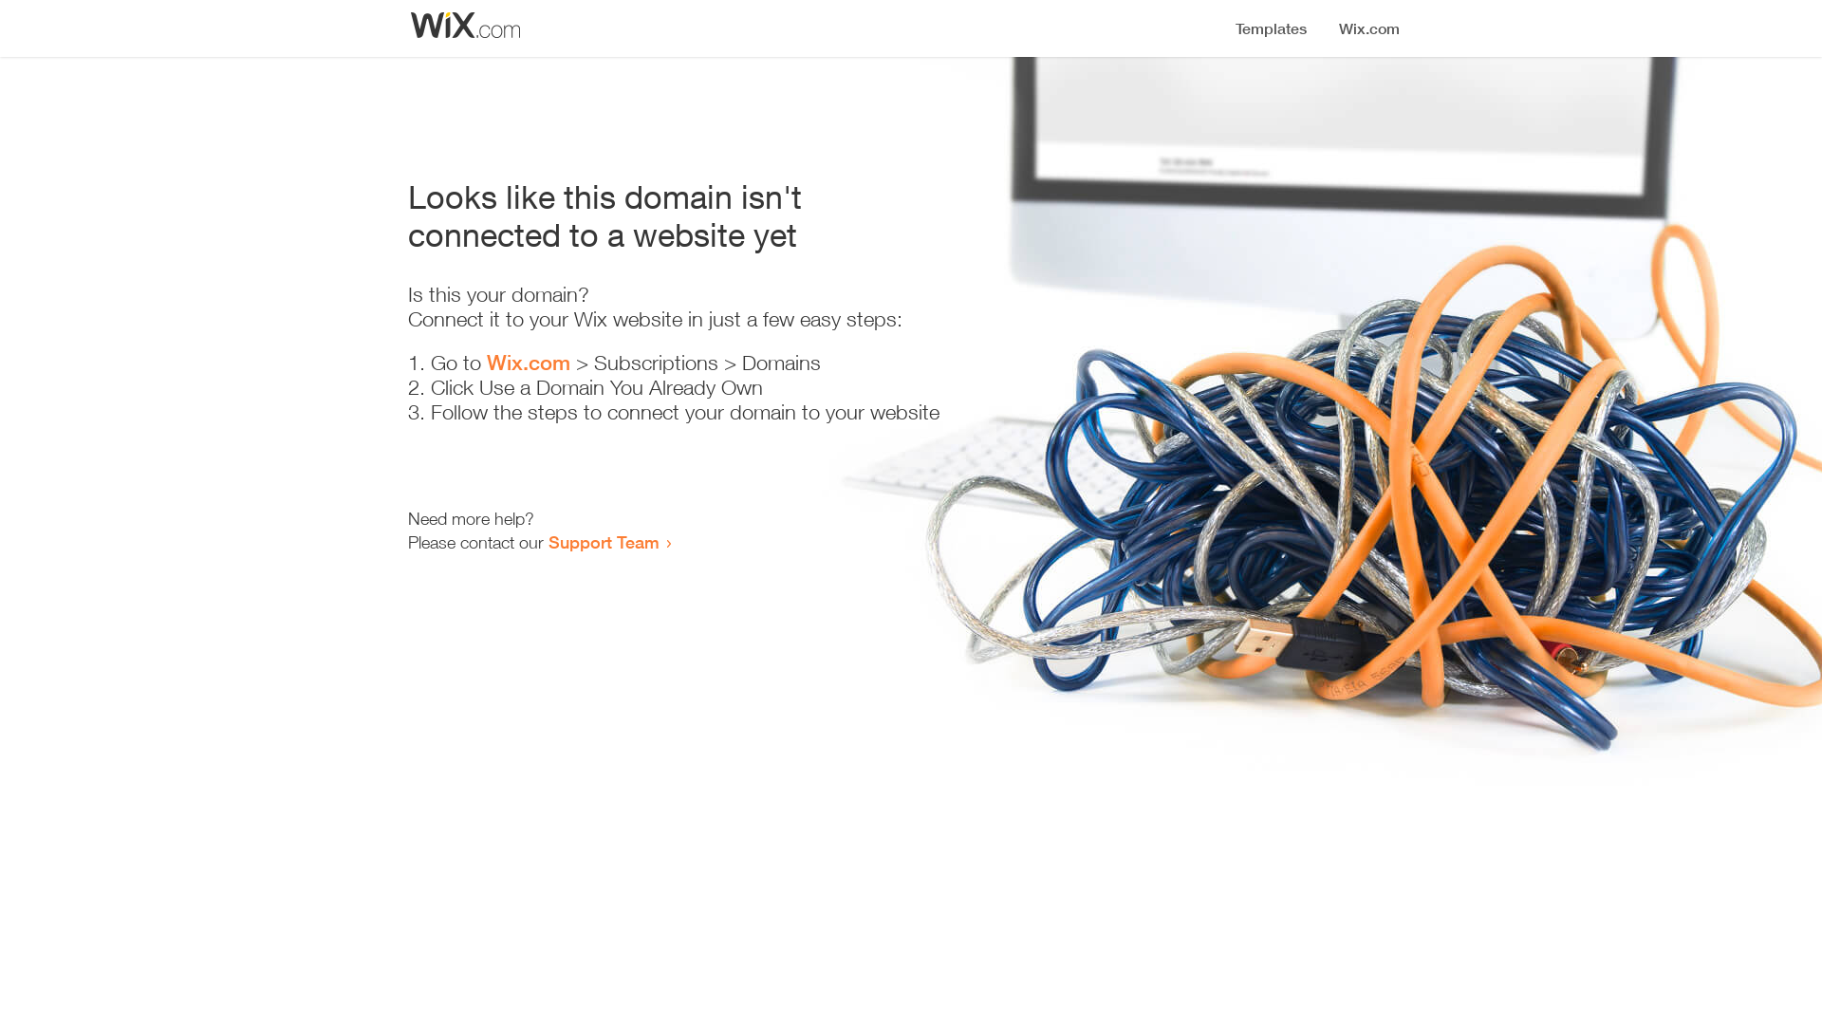  Describe the element at coordinates (529, 363) in the screenshot. I see `Wix.com` at that location.